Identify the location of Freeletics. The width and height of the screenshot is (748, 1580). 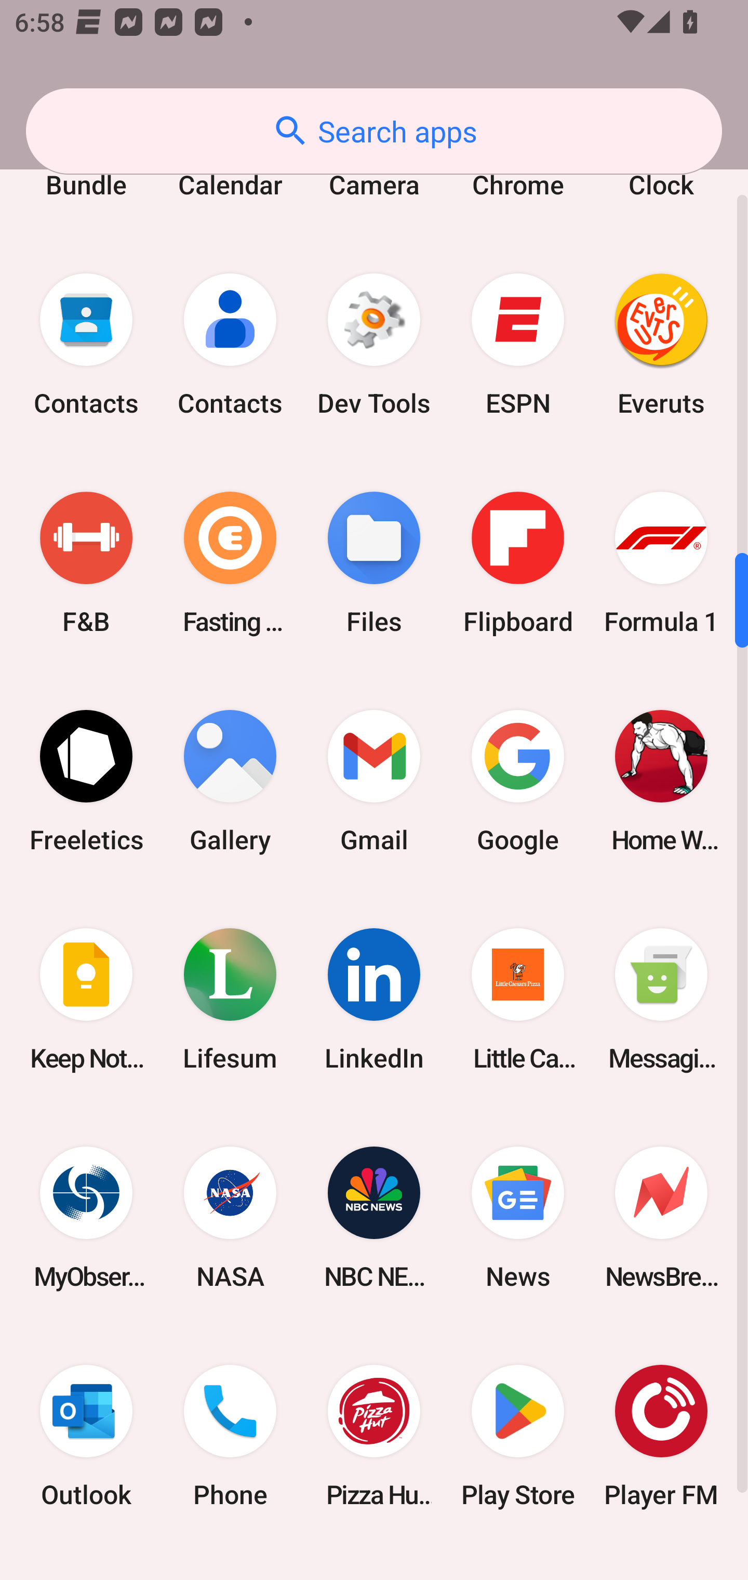
(86, 781).